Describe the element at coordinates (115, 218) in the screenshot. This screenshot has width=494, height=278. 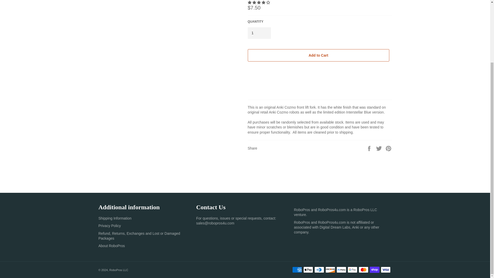
I see `Shipping Information` at that location.